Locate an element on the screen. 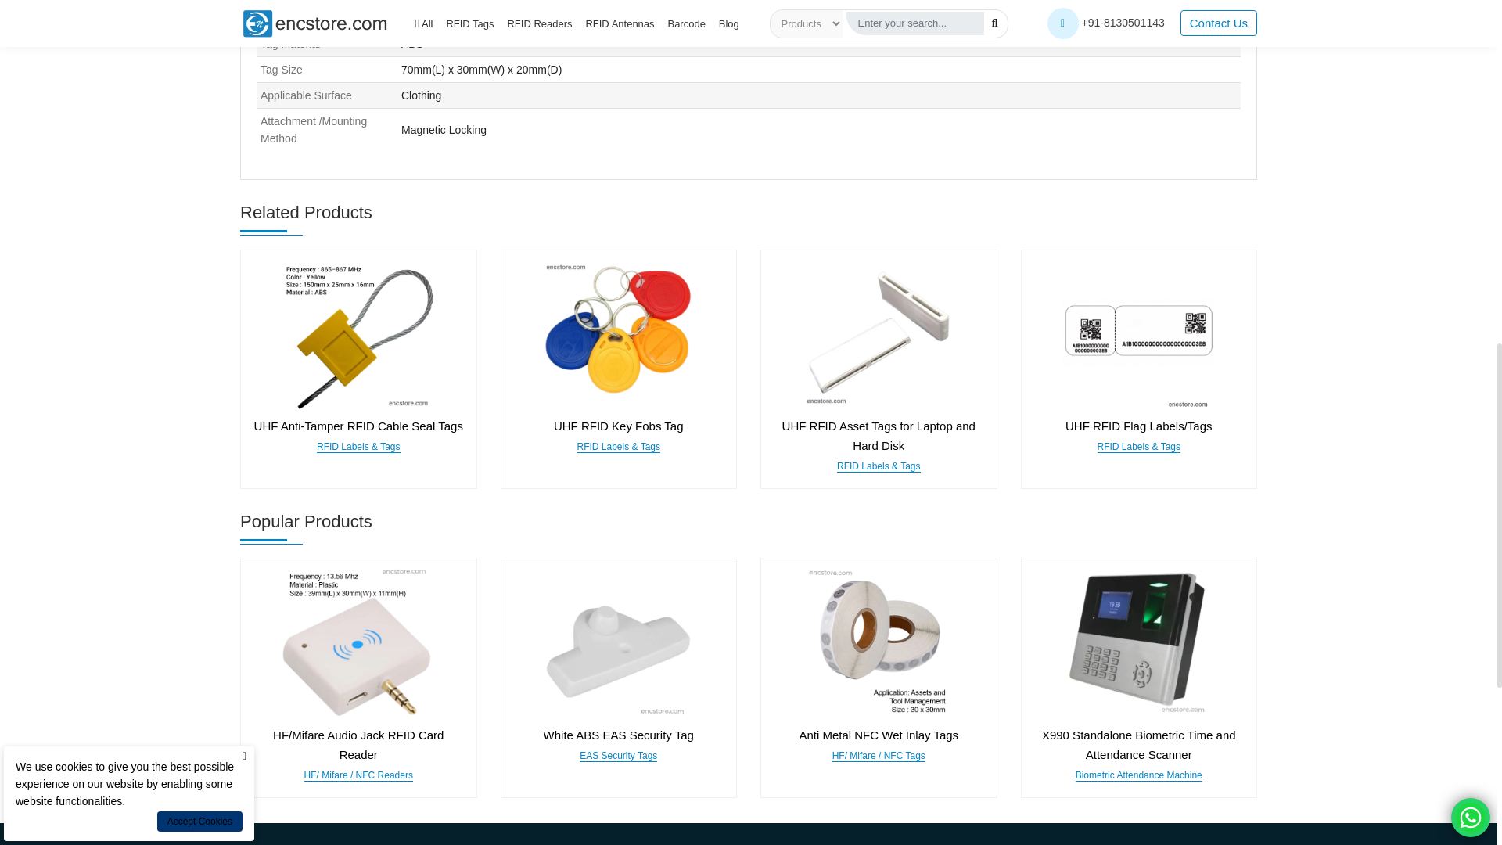 This screenshot has width=1502, height=845. UHF RFID Tags is located at coordinates (358, 333).